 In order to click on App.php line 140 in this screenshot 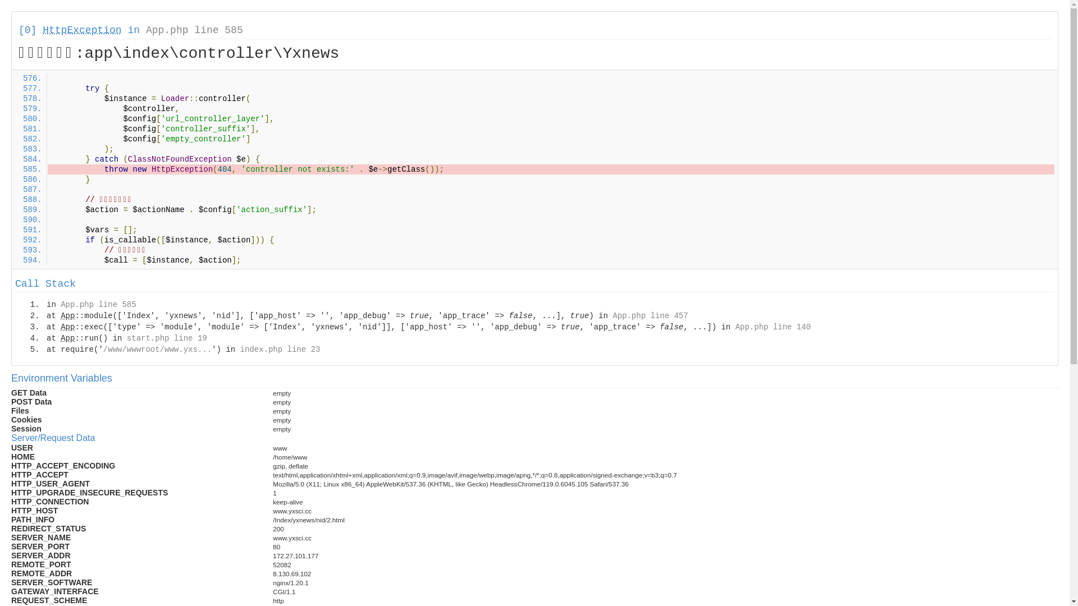, I will do `click(773, 327)`.